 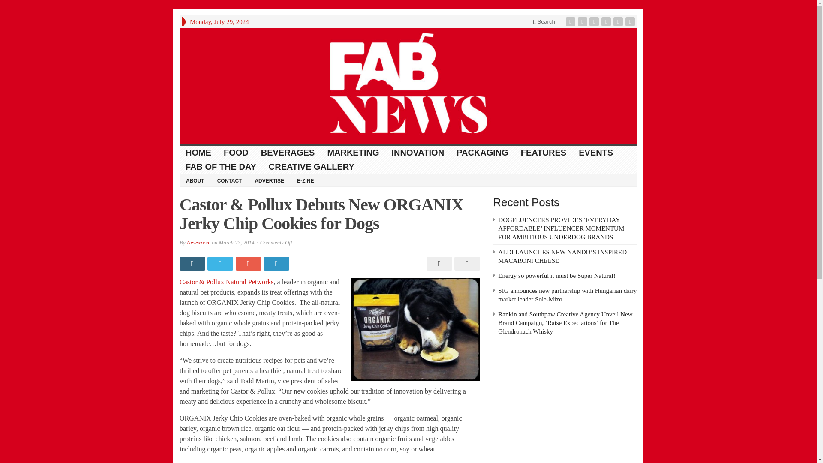 What do you see at coordinates (312, 167) in the screenshot?
I see `CREATIVE GALLERY` at bounding box center [312, 167].